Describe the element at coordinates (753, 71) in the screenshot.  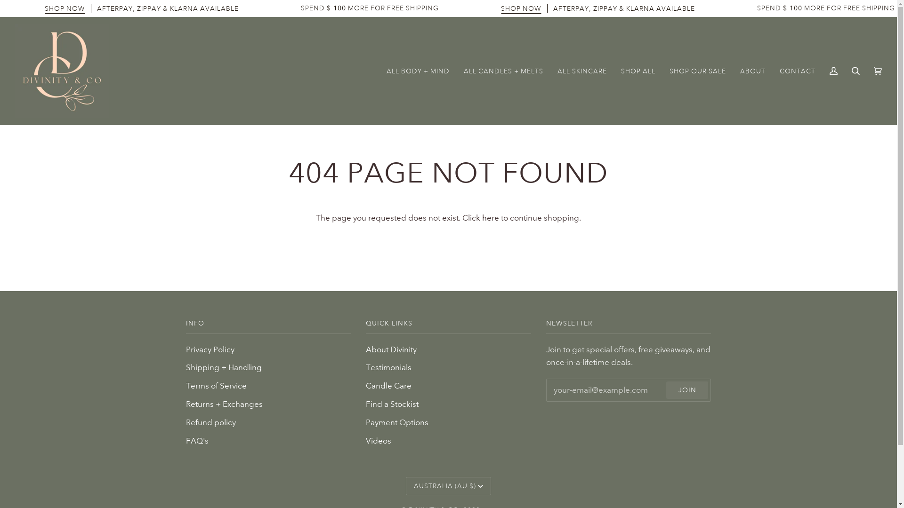
I see `ABOUT` at that location.